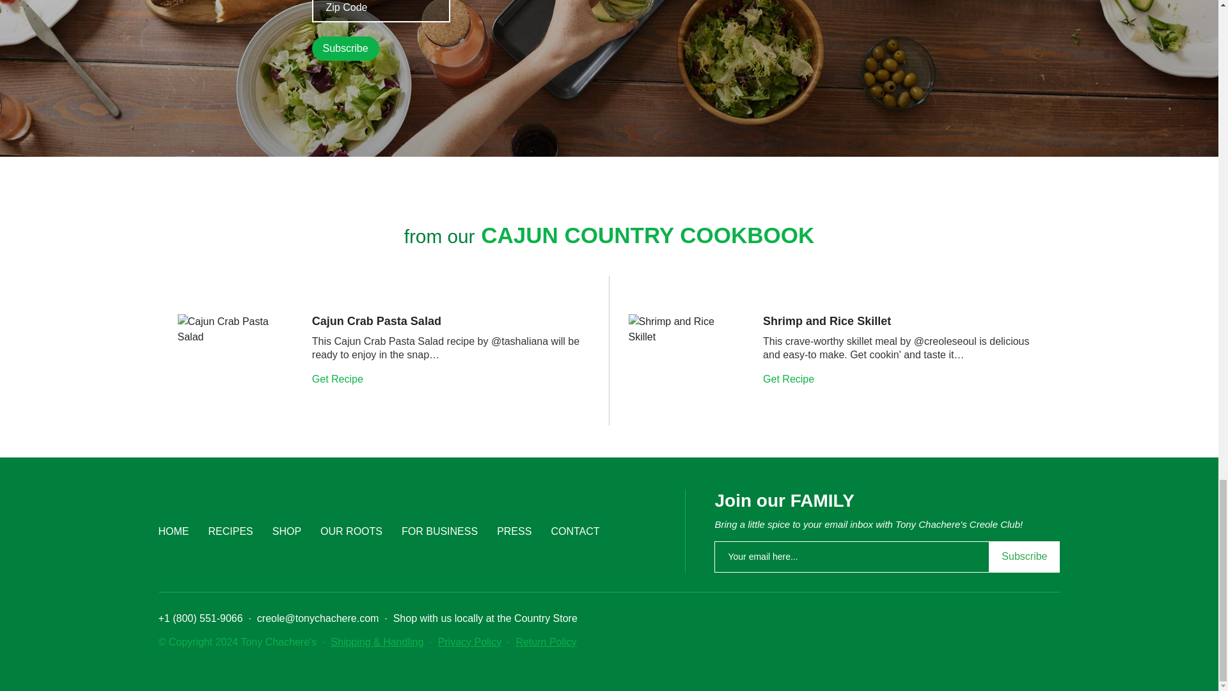 The width and height of the screenshot is (1228, 691). Describe the element at coordinates (230, 531) in the screenshot. I see `RECIPES` at that location.